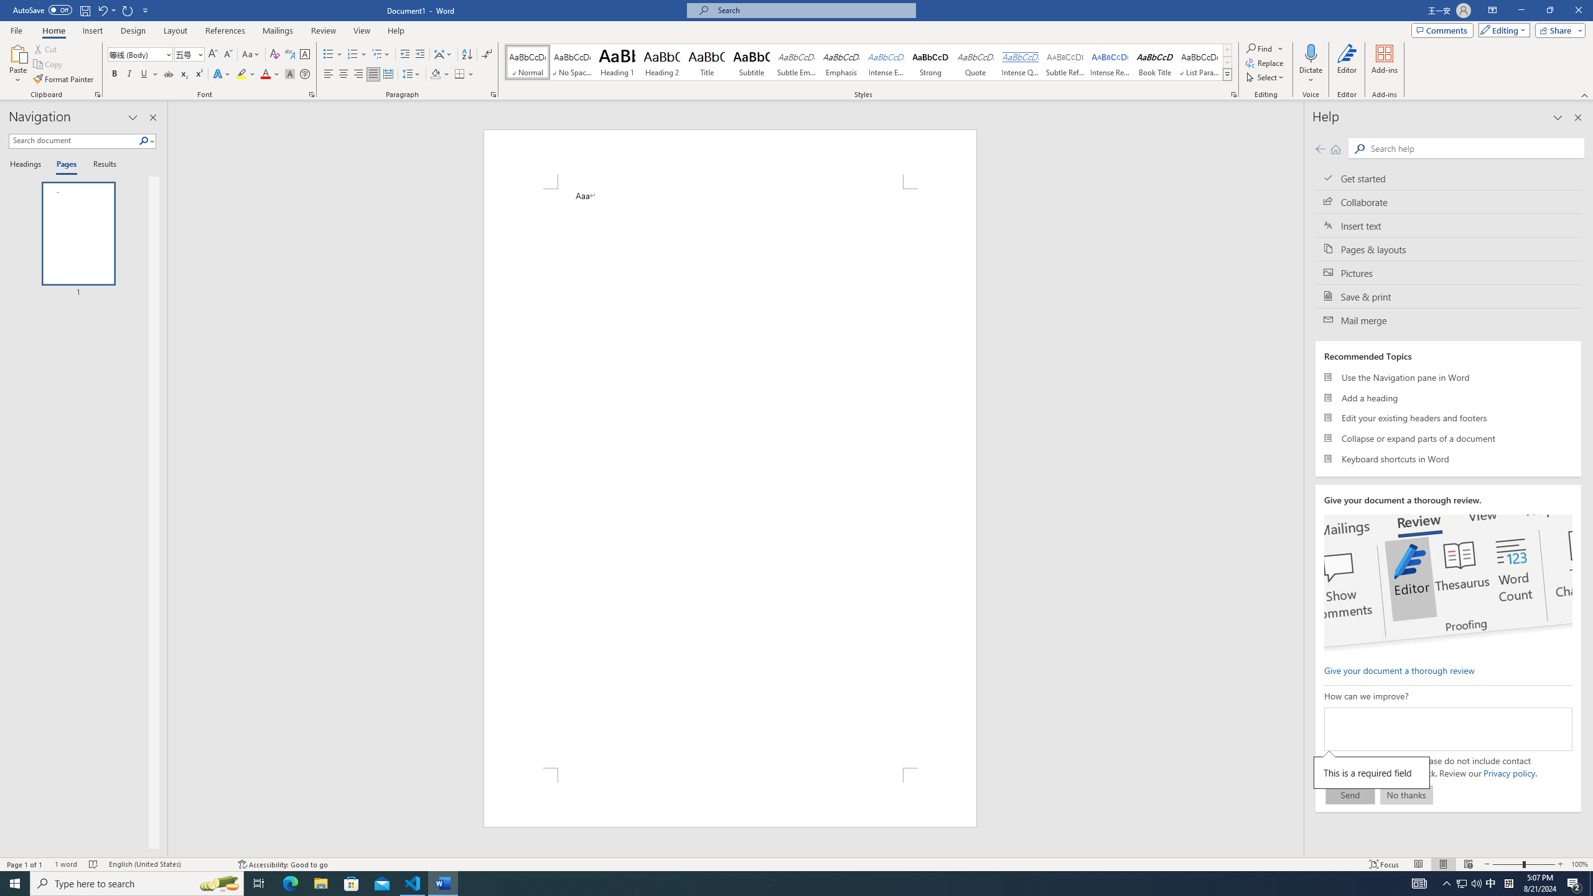 Image resolution: width=1593 pixels, height=896 pixels. What do you see at coordinates (1406, 795) in the screenshot?
I see `No thanks` at bounding box center [1406, 795].